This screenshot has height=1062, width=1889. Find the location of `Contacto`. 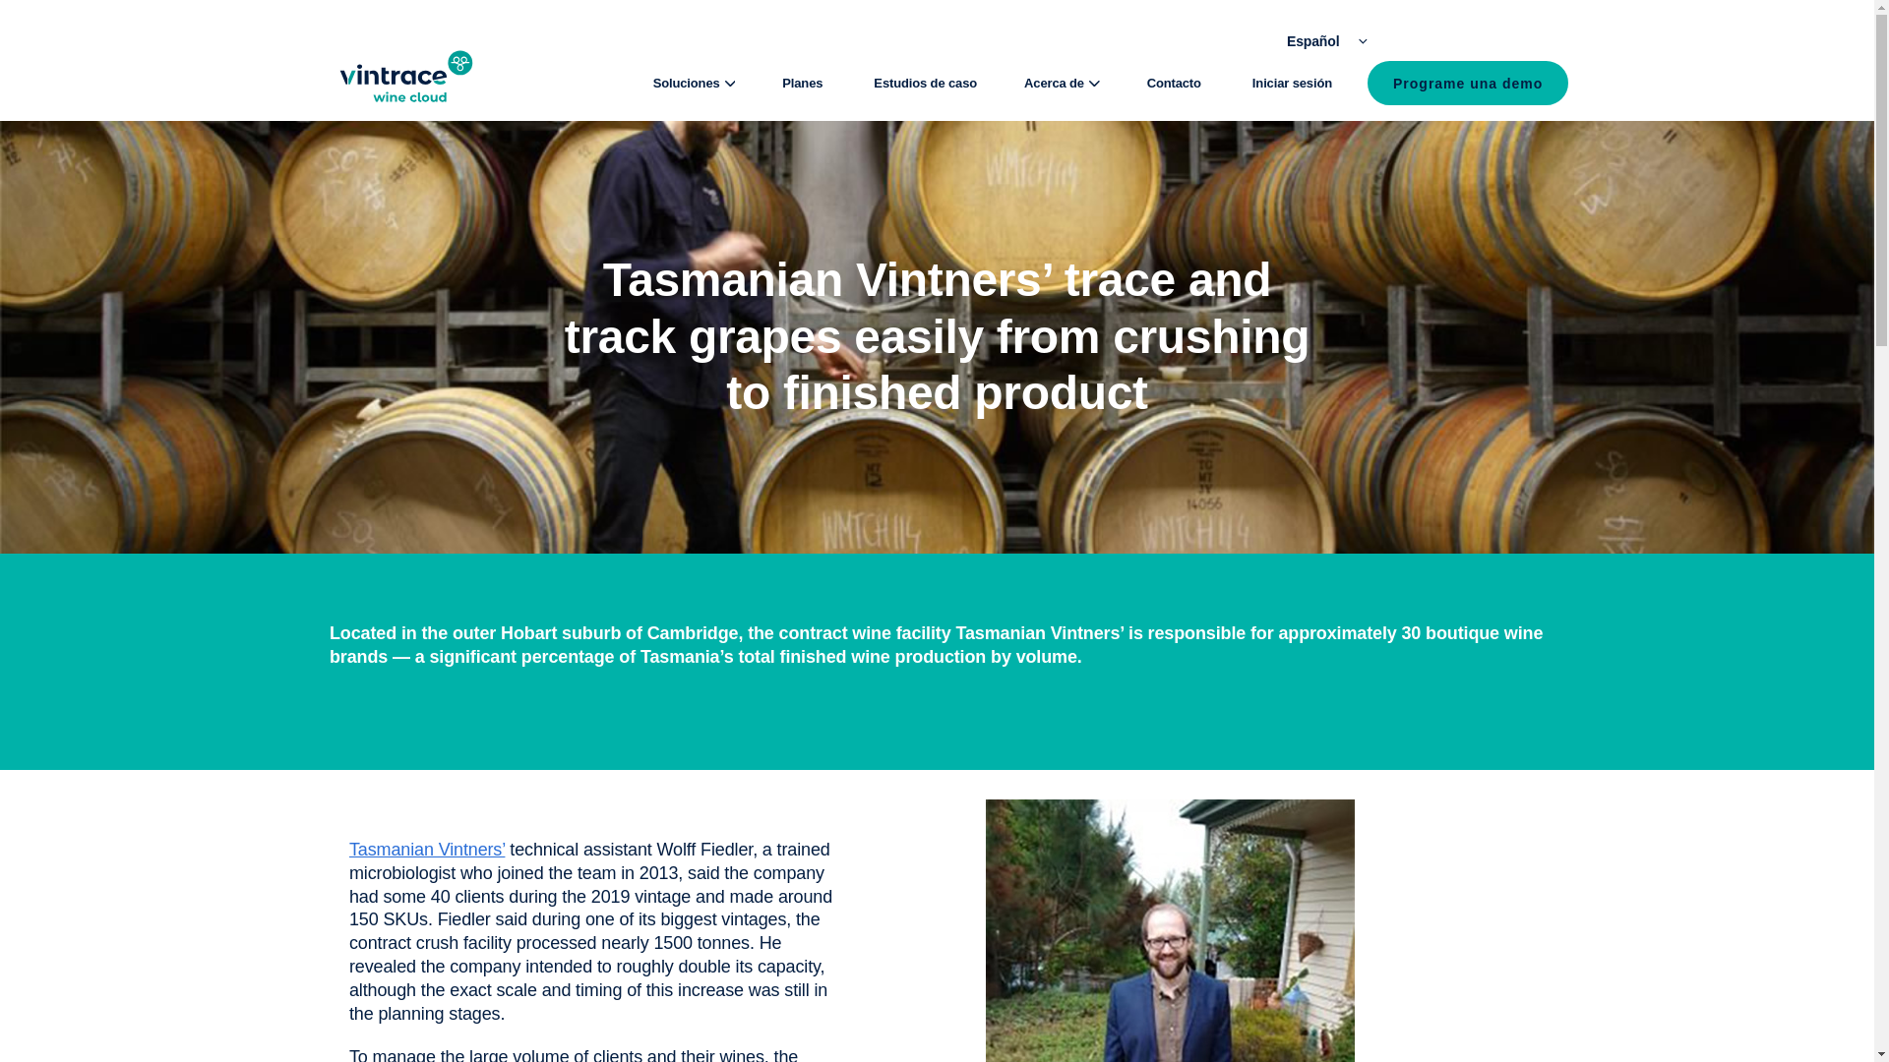

Contacto is located at coordinates (1174, 83).